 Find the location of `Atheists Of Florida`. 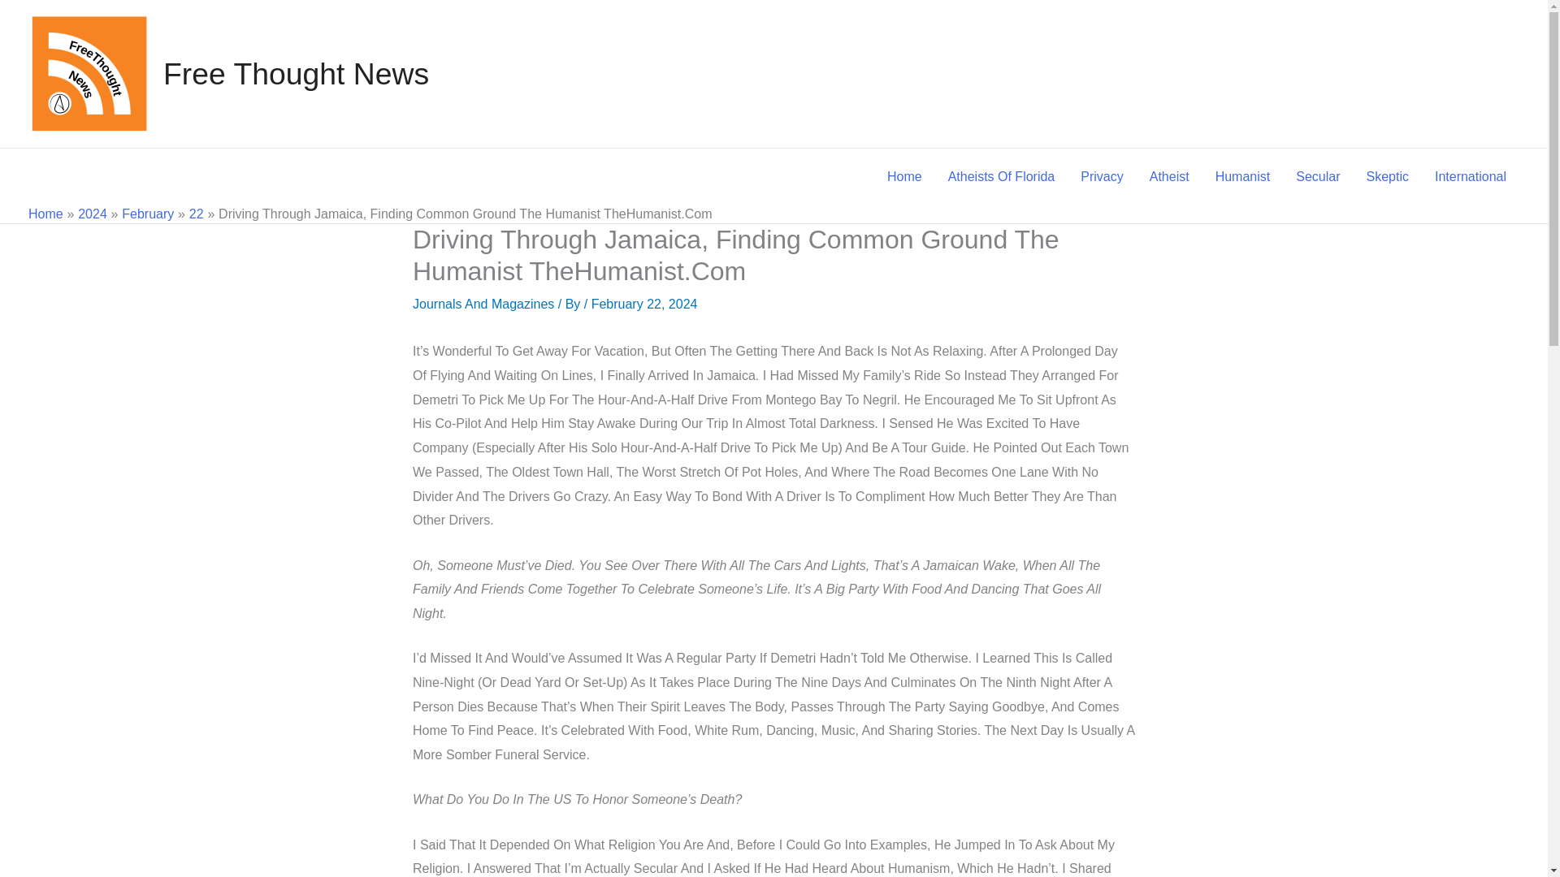

Atheists Of Florida is located at coordinates (1001, 176).